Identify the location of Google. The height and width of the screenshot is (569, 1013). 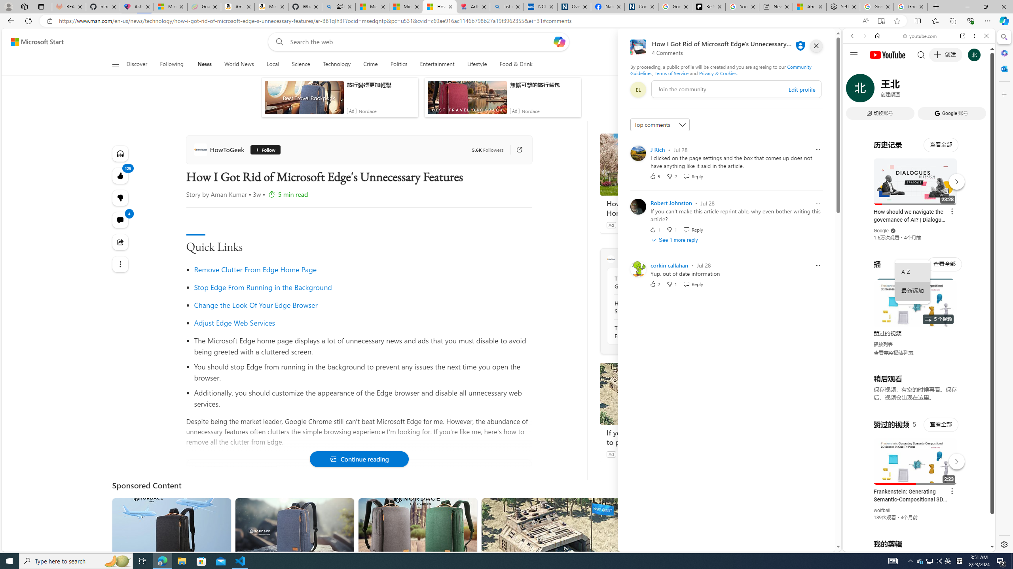
(881, 231).